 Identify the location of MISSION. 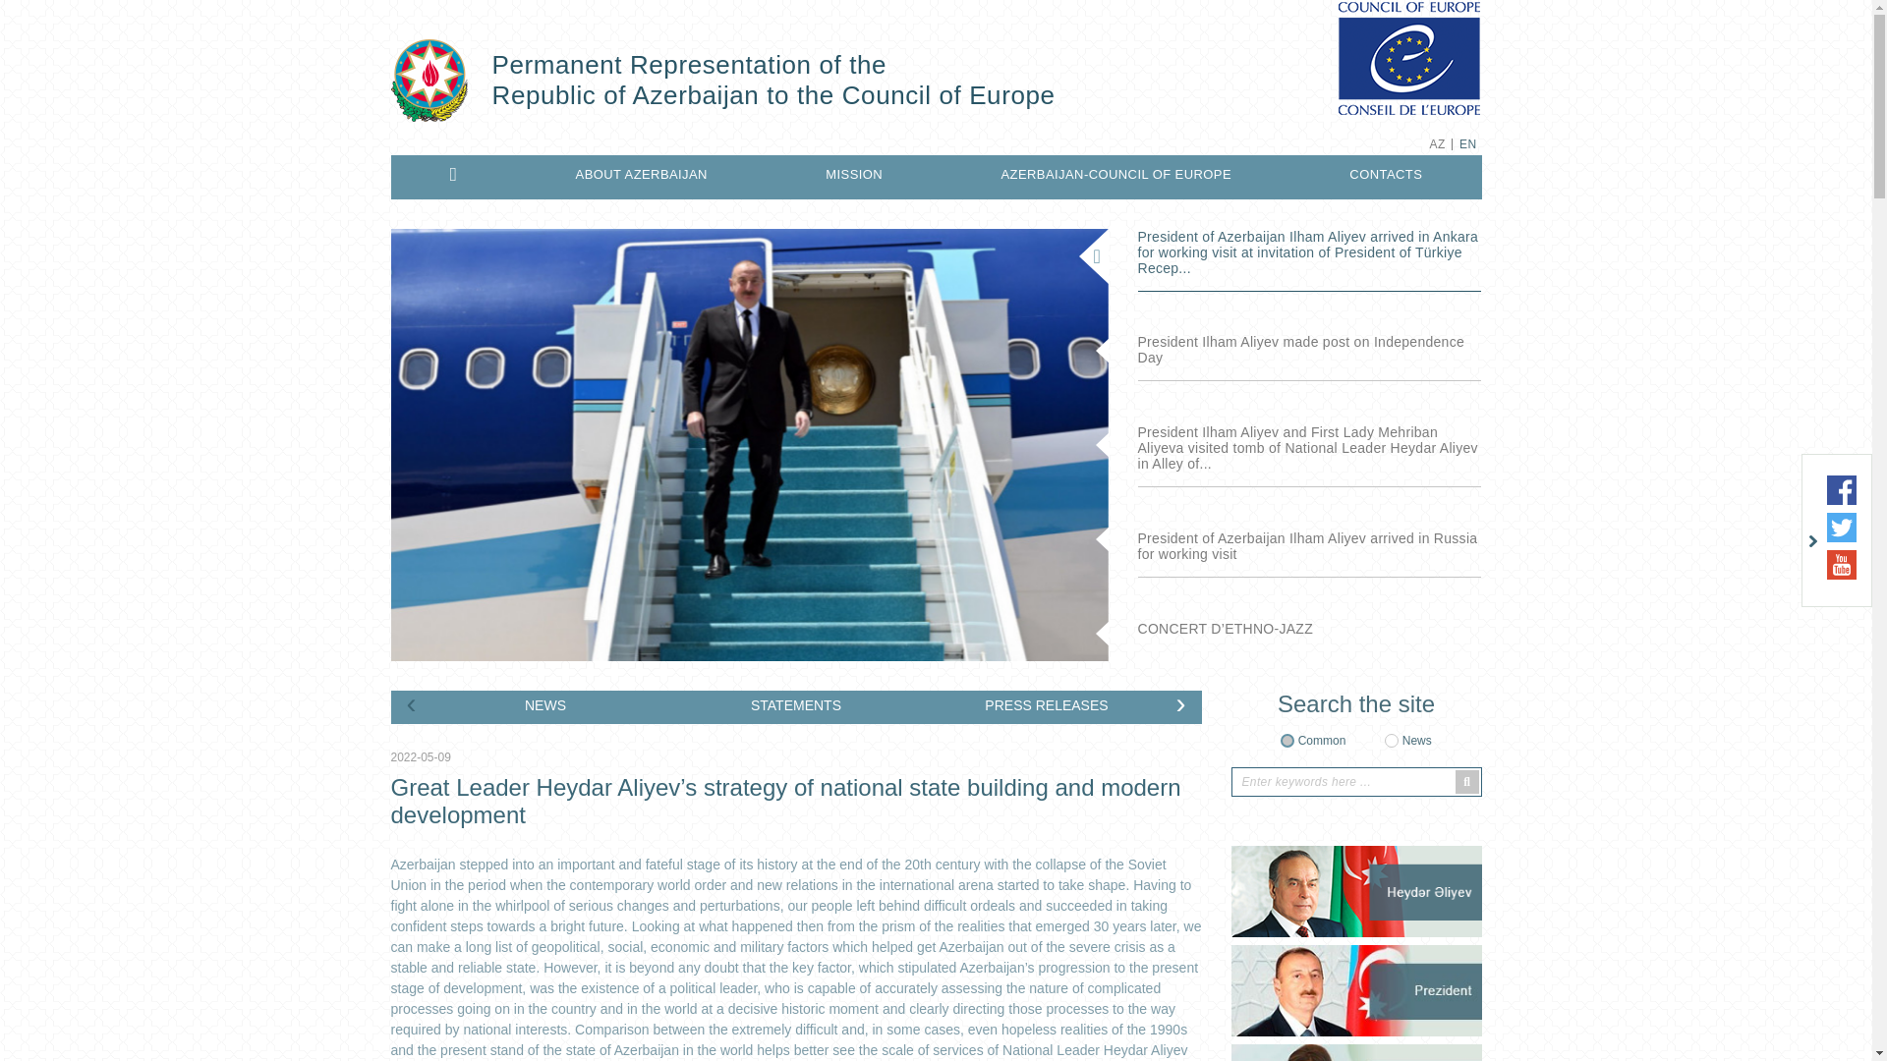
(853, 174).